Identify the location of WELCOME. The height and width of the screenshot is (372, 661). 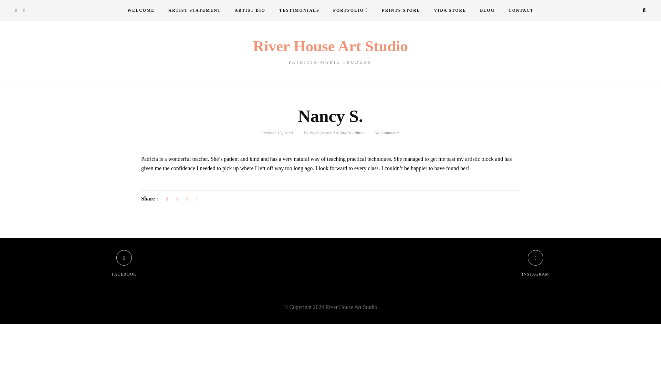
(450, 10).